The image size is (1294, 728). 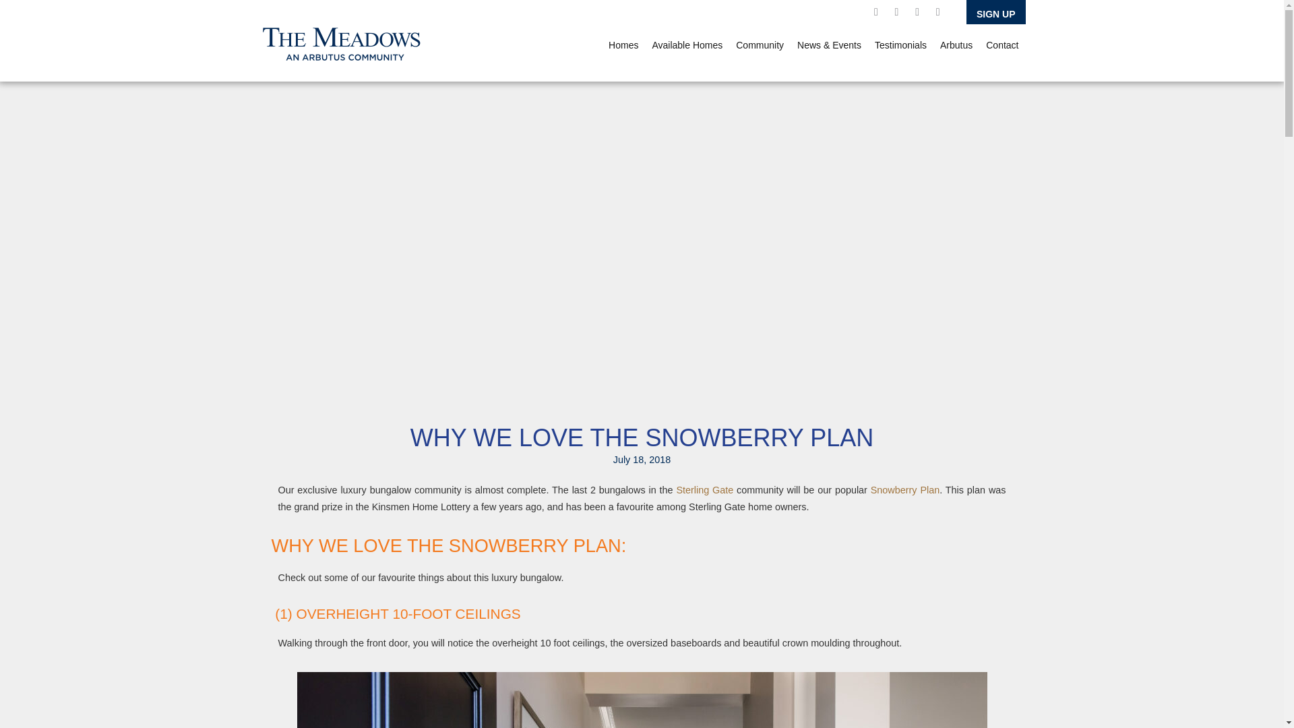 What do you see at coordinates (623, 44) in the screenshot?
I see `Homes` at bounding box center [623, 44].